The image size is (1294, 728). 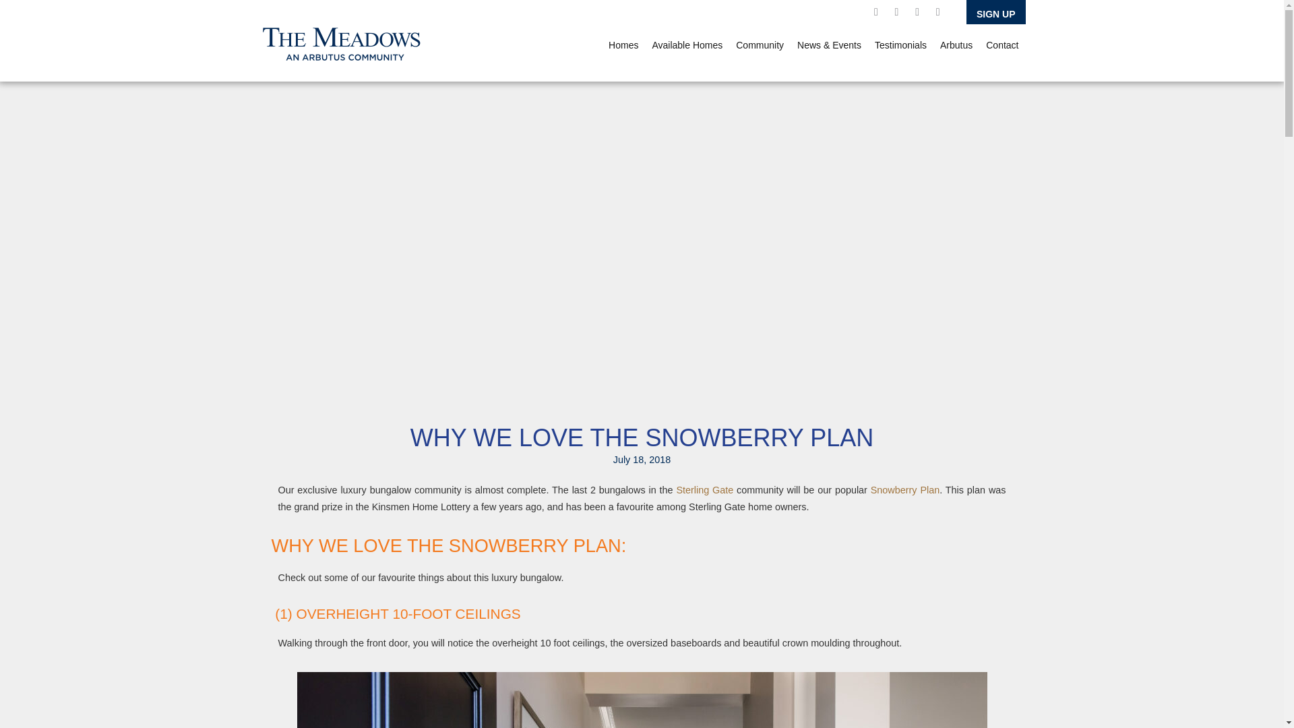 What do you see at coordinates (623, 44) in the screenshot?
I see `Homes` at bounding box center [623, 44].